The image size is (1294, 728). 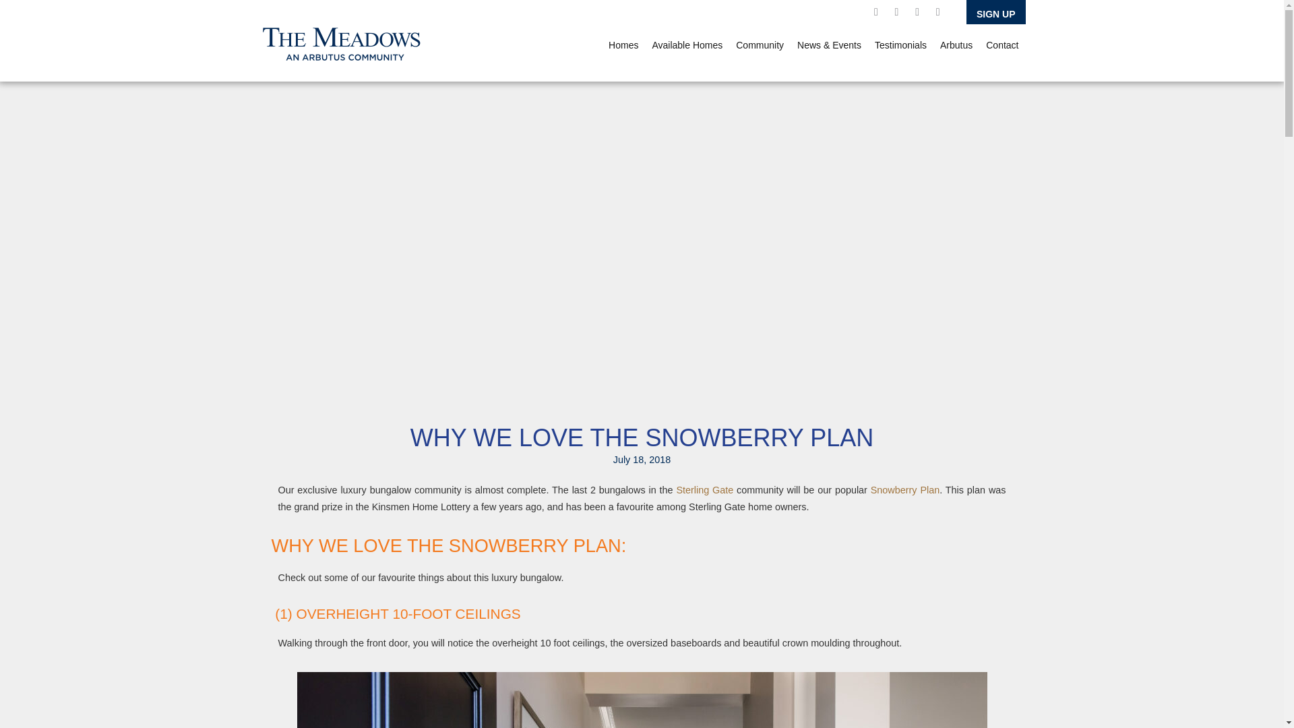 What do you see at coordinates (623, 44) in the screenshot?
I see `Homes` at bounding box center [623, 44].